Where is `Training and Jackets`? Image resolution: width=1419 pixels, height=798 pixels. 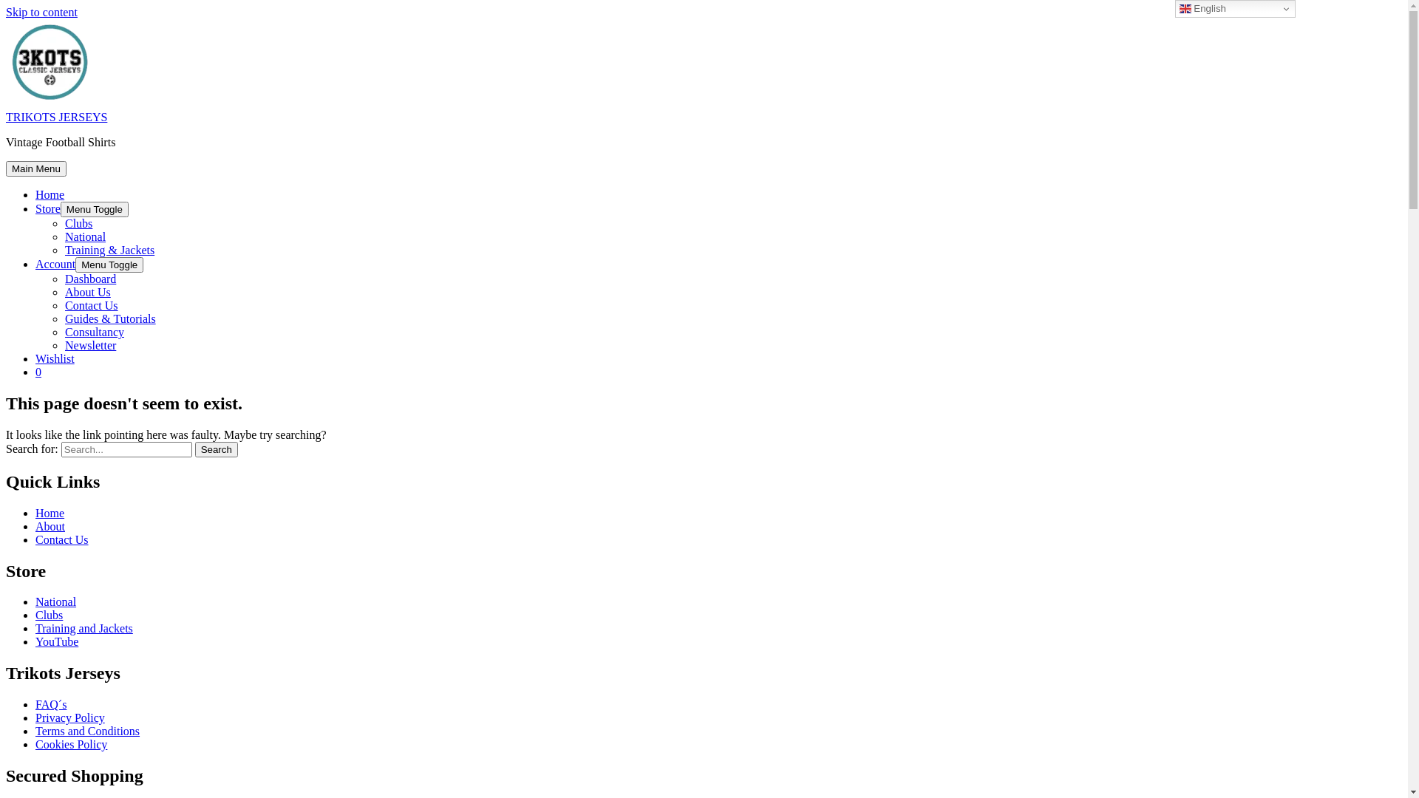 Training and Jackets is located at coordinates (84, 628).